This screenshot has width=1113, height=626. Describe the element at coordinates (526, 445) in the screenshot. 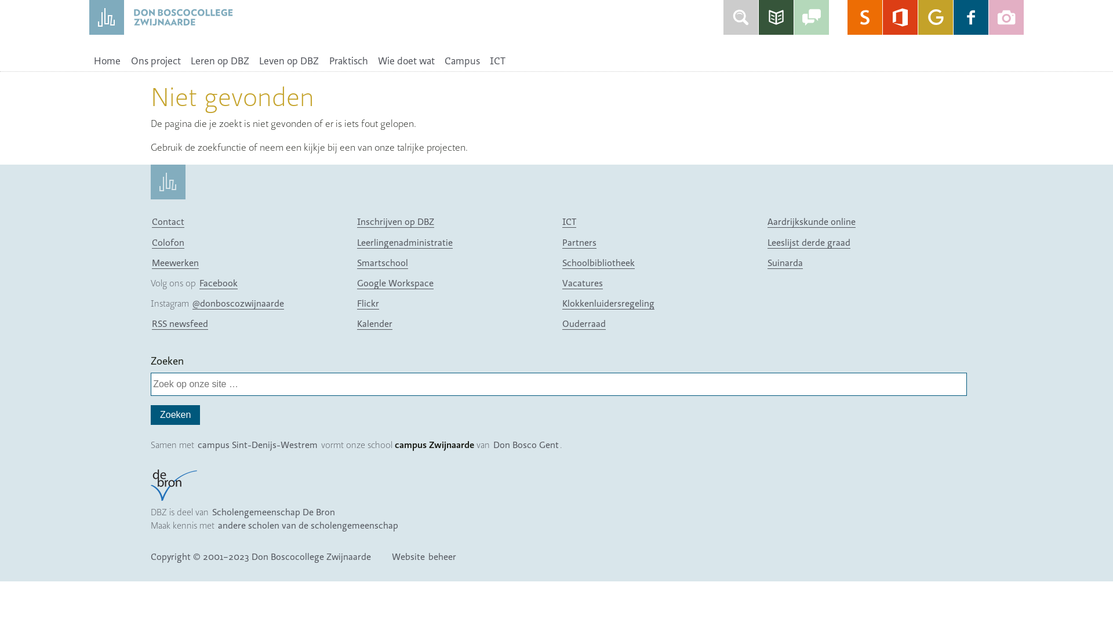

I see `Don Bosco Gent` at that location.